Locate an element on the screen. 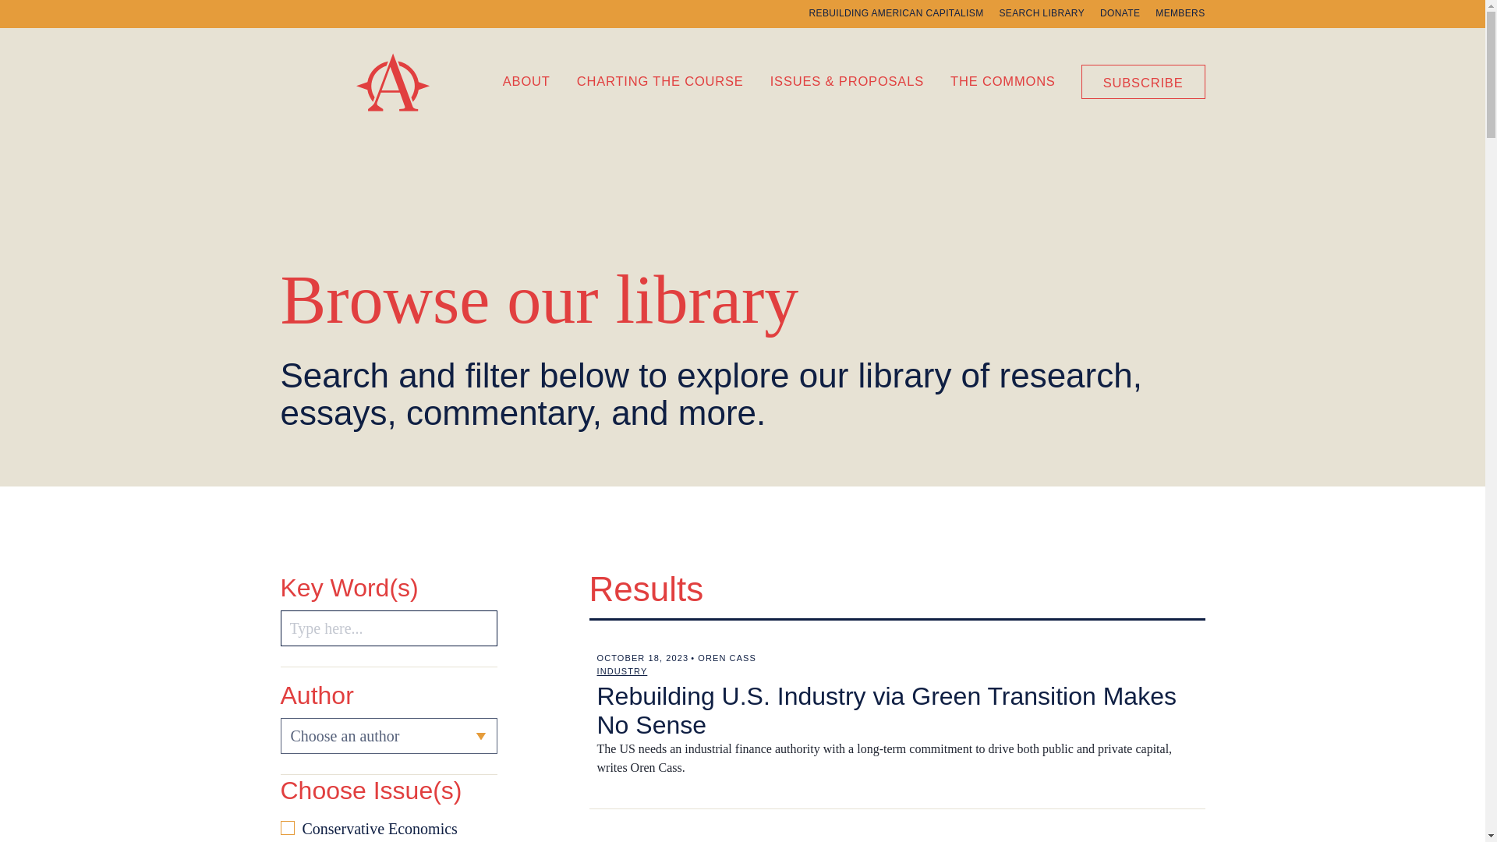 The image size is (1497, 842). DONATE is located at coordinates (1120, 12).